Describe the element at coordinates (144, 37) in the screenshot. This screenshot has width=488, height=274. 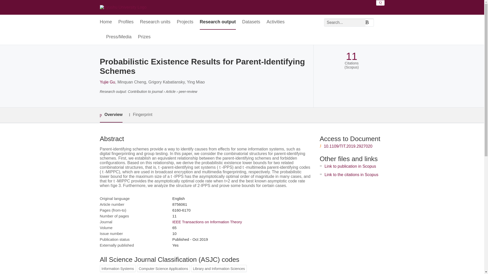
I see `Prizes` at that location.